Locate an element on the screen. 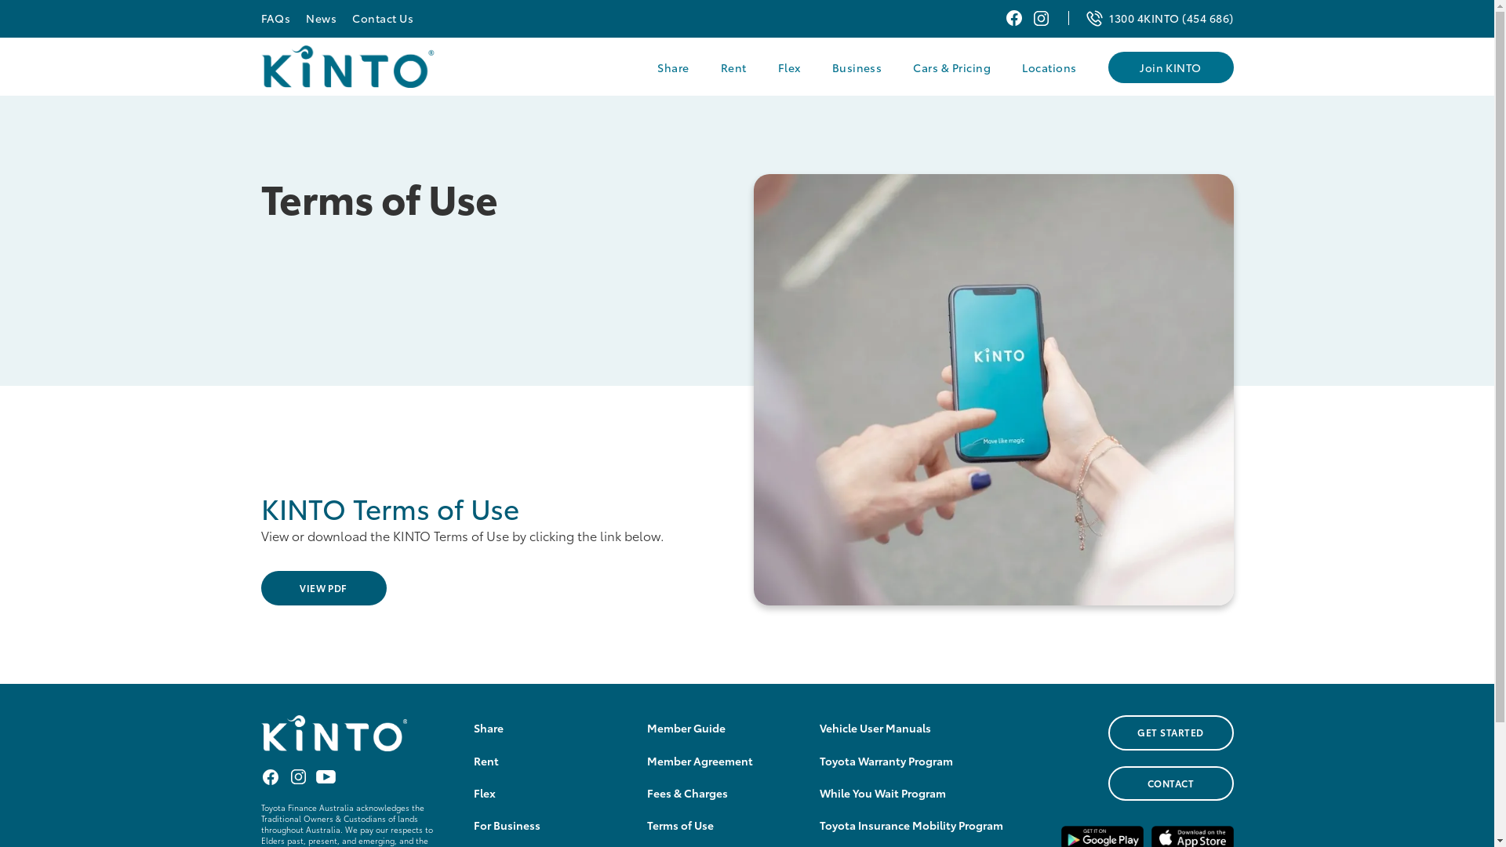 Image resolution: width=1506 pixels, height=847 pixels. Terms of Use is located at coordinates (681, 825).